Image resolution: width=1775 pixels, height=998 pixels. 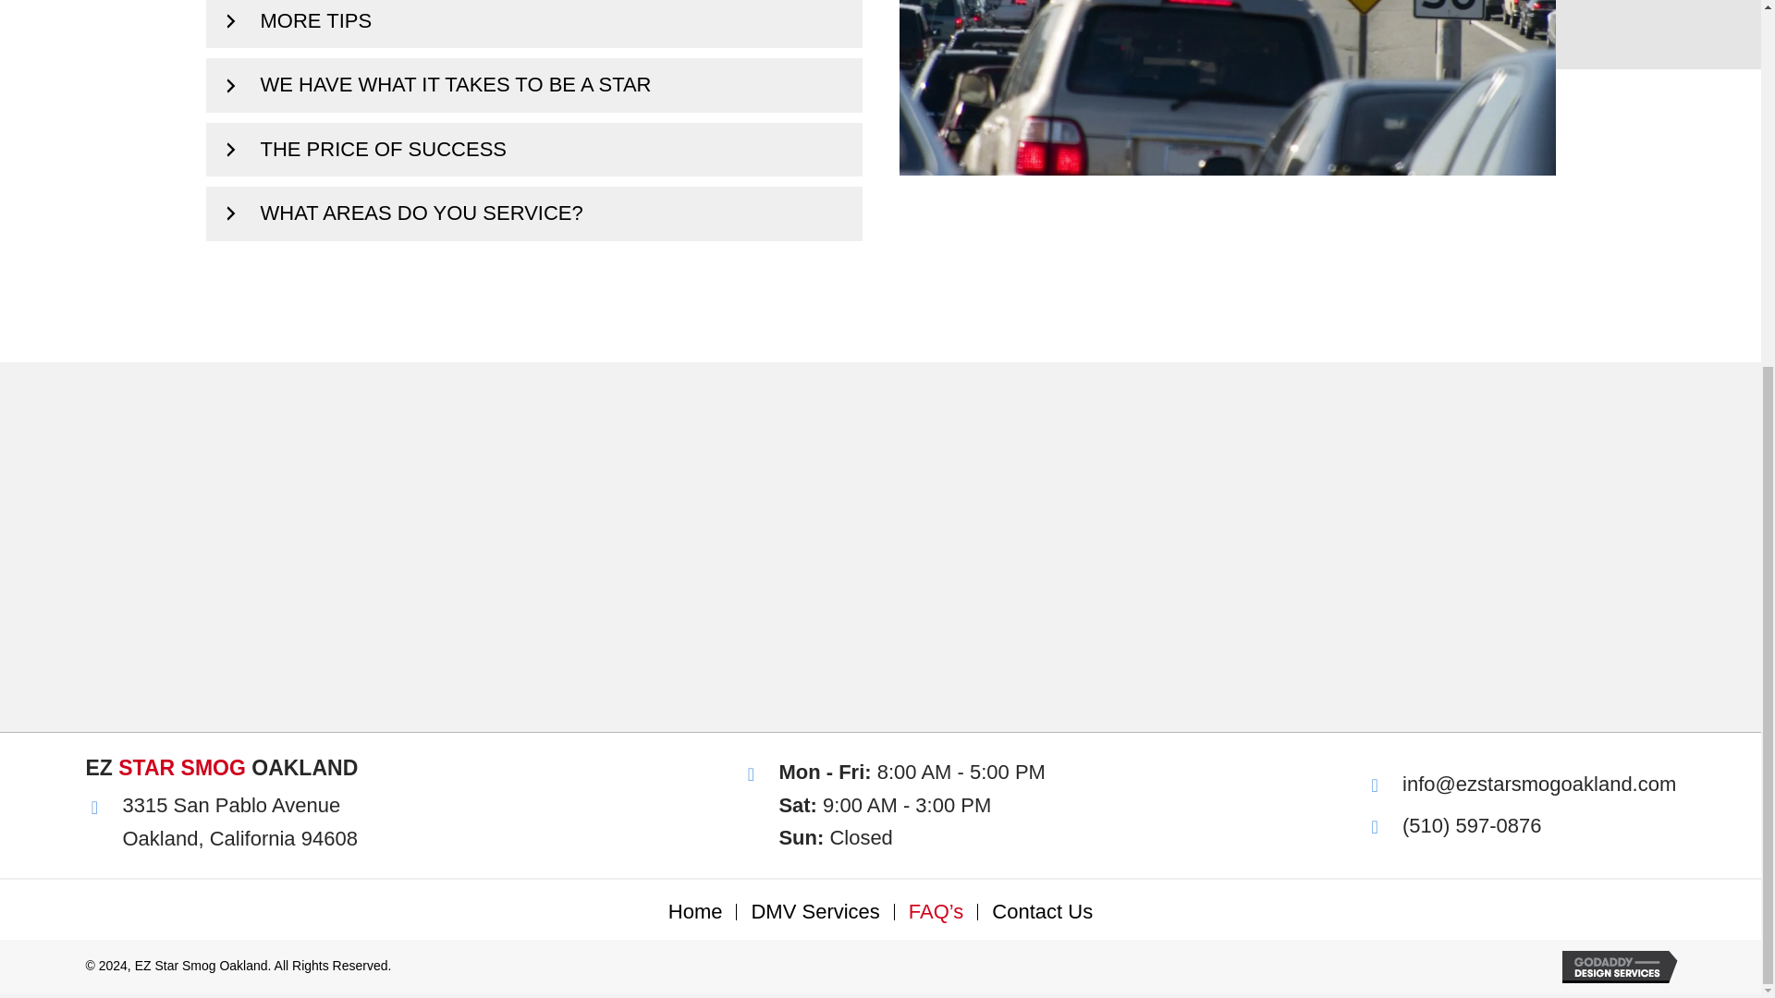 I want to click on Contact Us, so click(x=1041, y=911).